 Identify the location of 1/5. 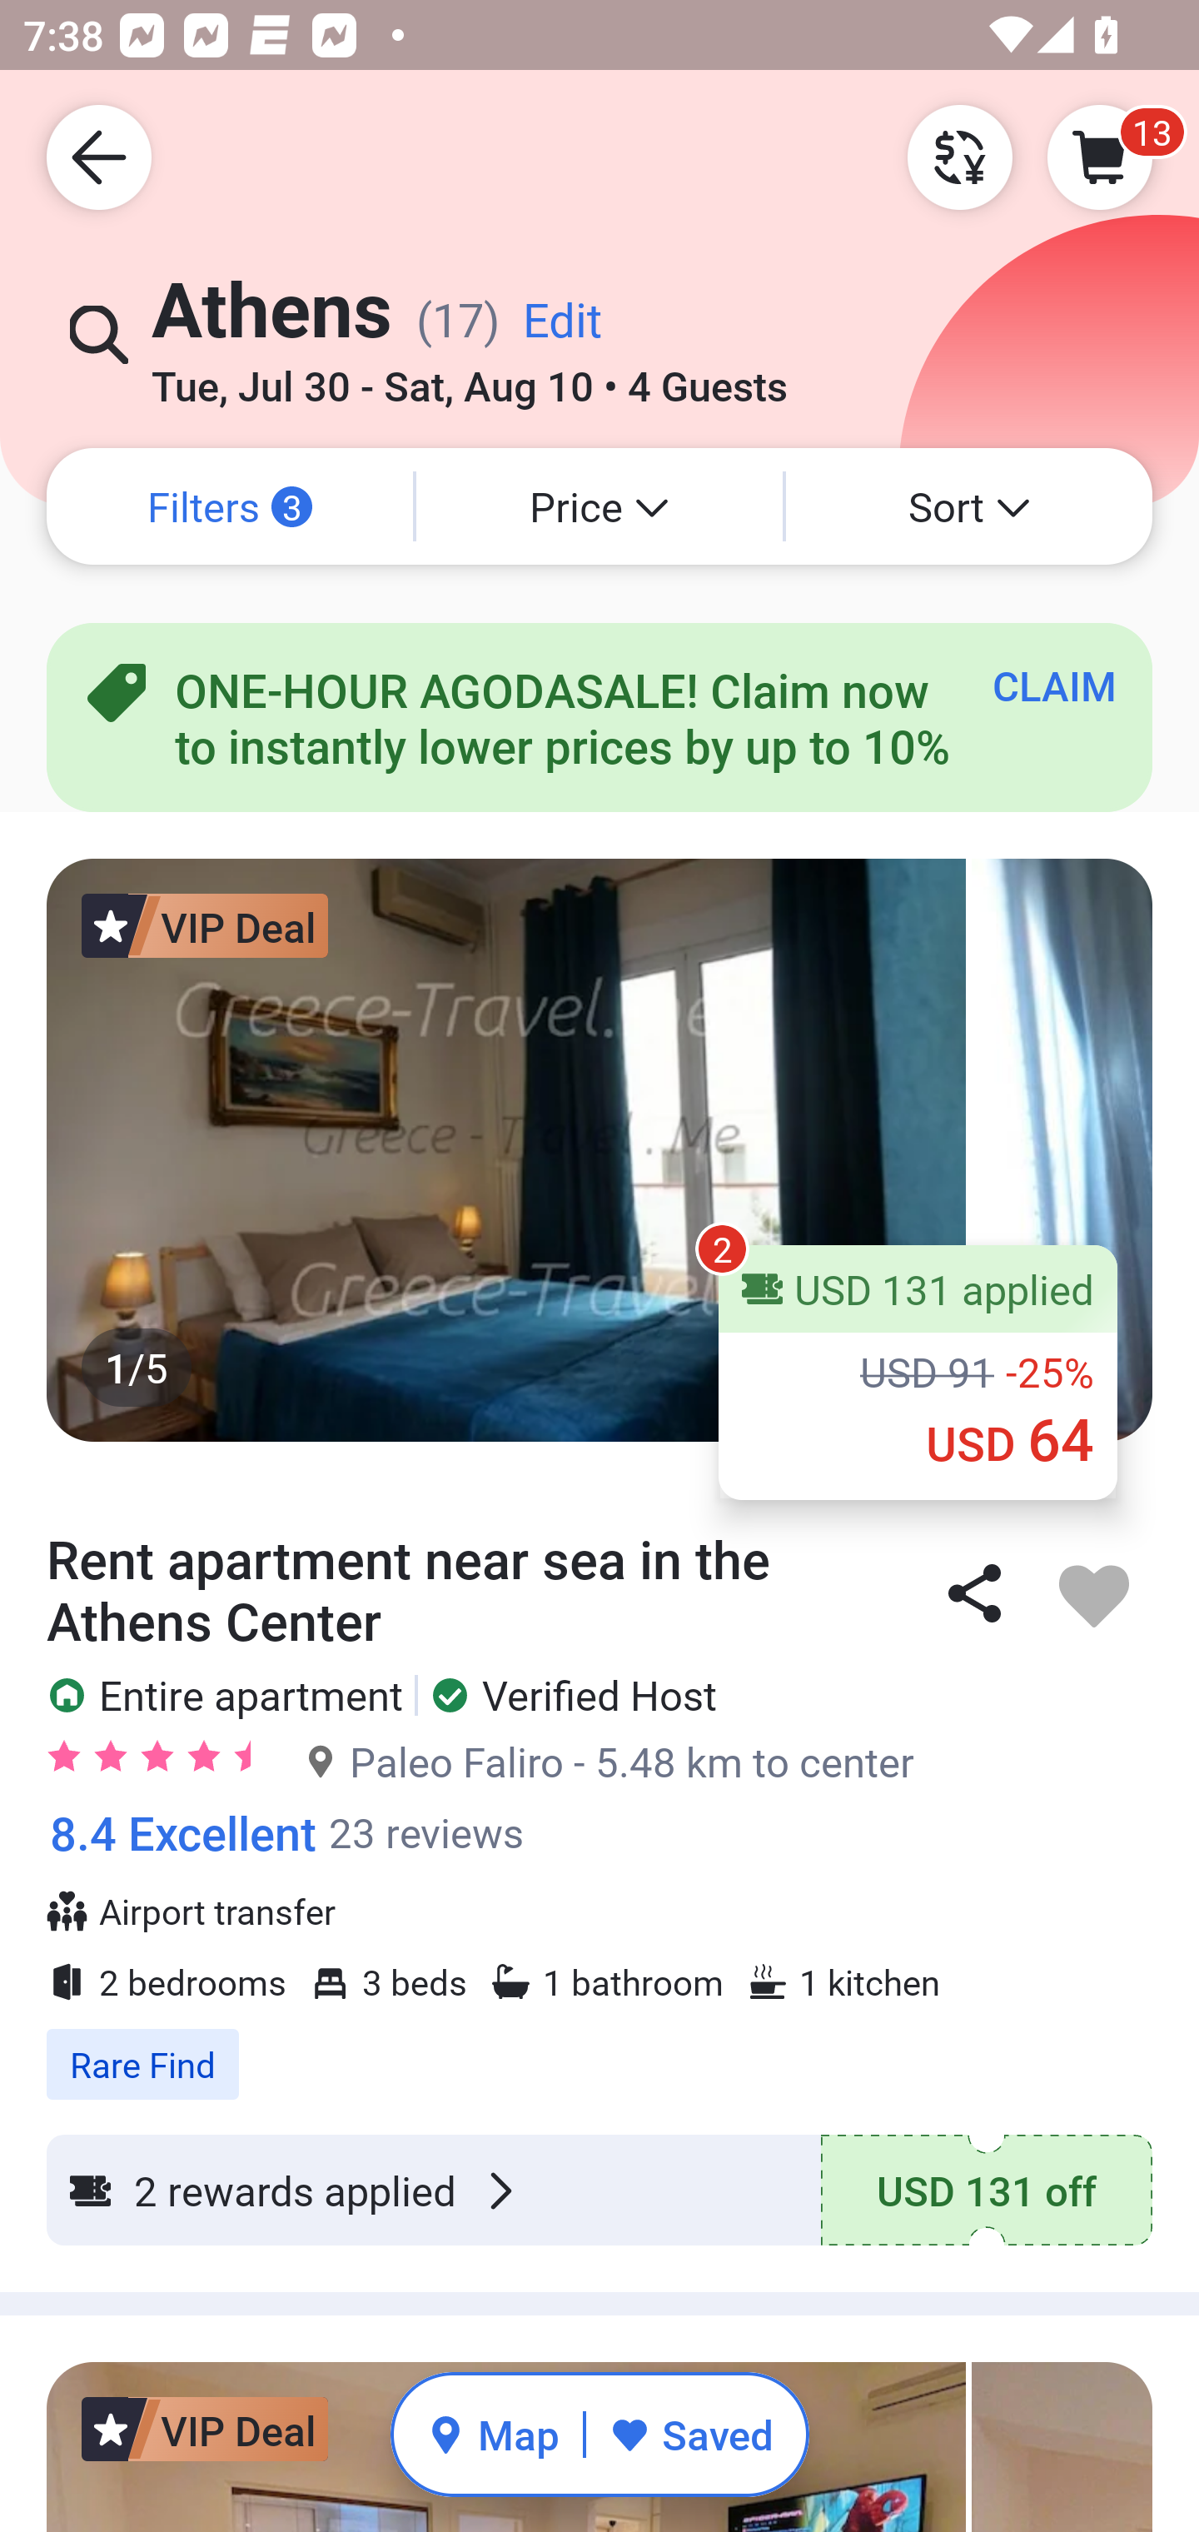
(599, 1149).